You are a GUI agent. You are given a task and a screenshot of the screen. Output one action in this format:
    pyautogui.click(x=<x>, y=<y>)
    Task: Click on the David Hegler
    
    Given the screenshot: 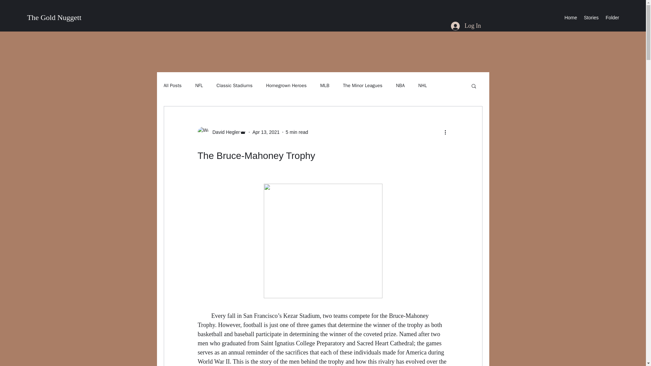 What is the action you would take?
    pyautogui.click(x=221, y=132)
    